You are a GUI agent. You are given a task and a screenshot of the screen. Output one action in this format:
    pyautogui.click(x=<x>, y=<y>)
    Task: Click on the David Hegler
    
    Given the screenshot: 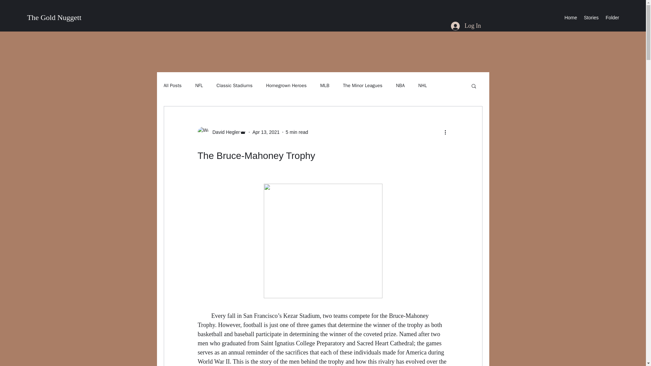 What is the action you would take?
    pyautogui.click(x=221, y=132)
    